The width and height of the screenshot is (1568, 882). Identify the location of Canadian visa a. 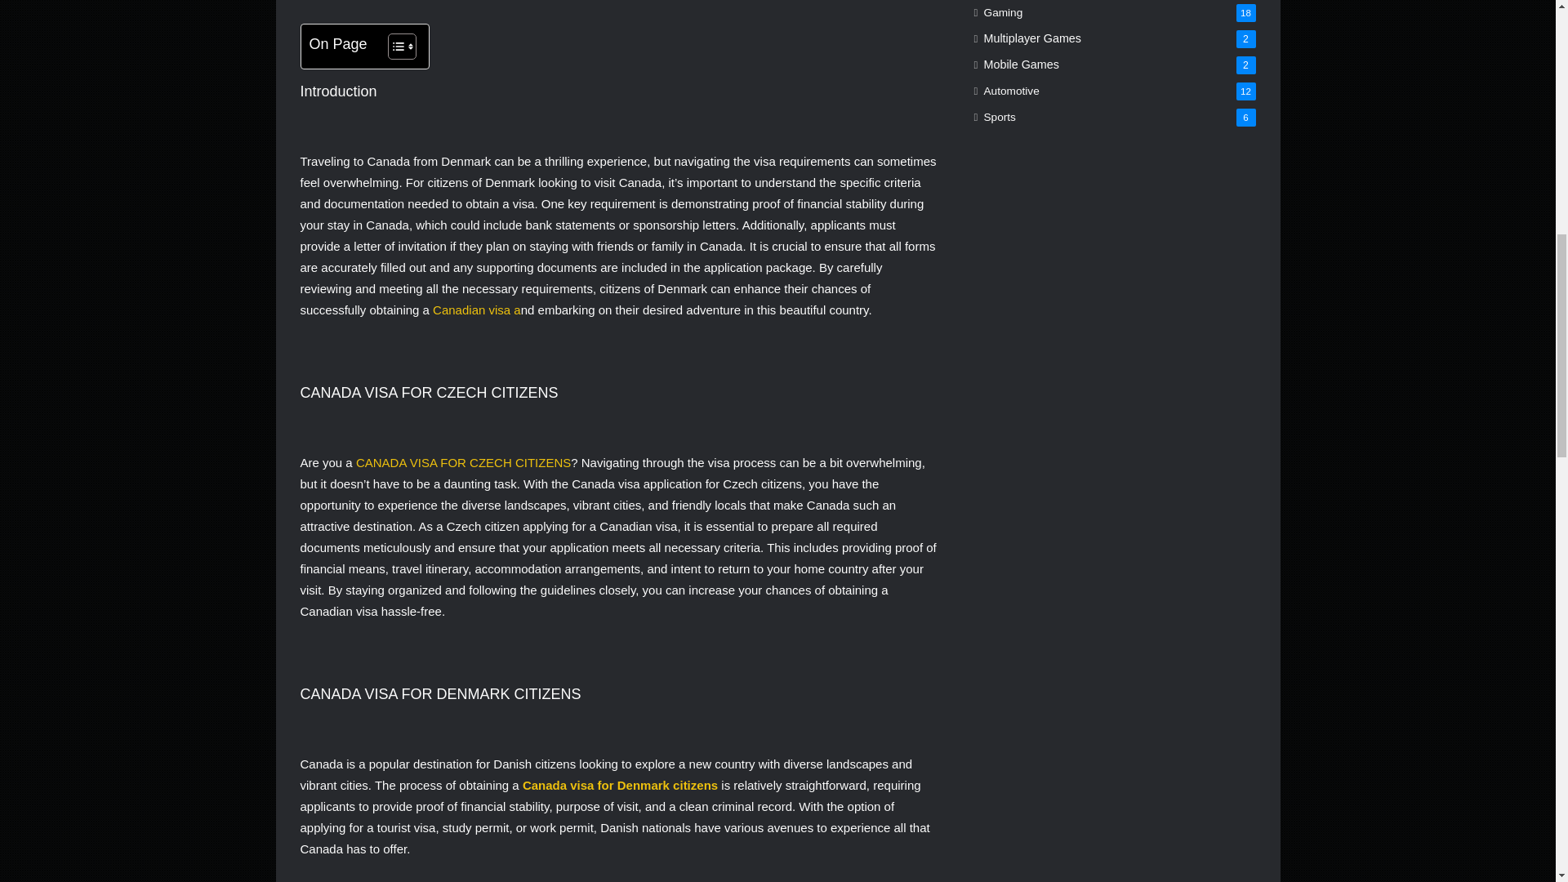
(475, 310).